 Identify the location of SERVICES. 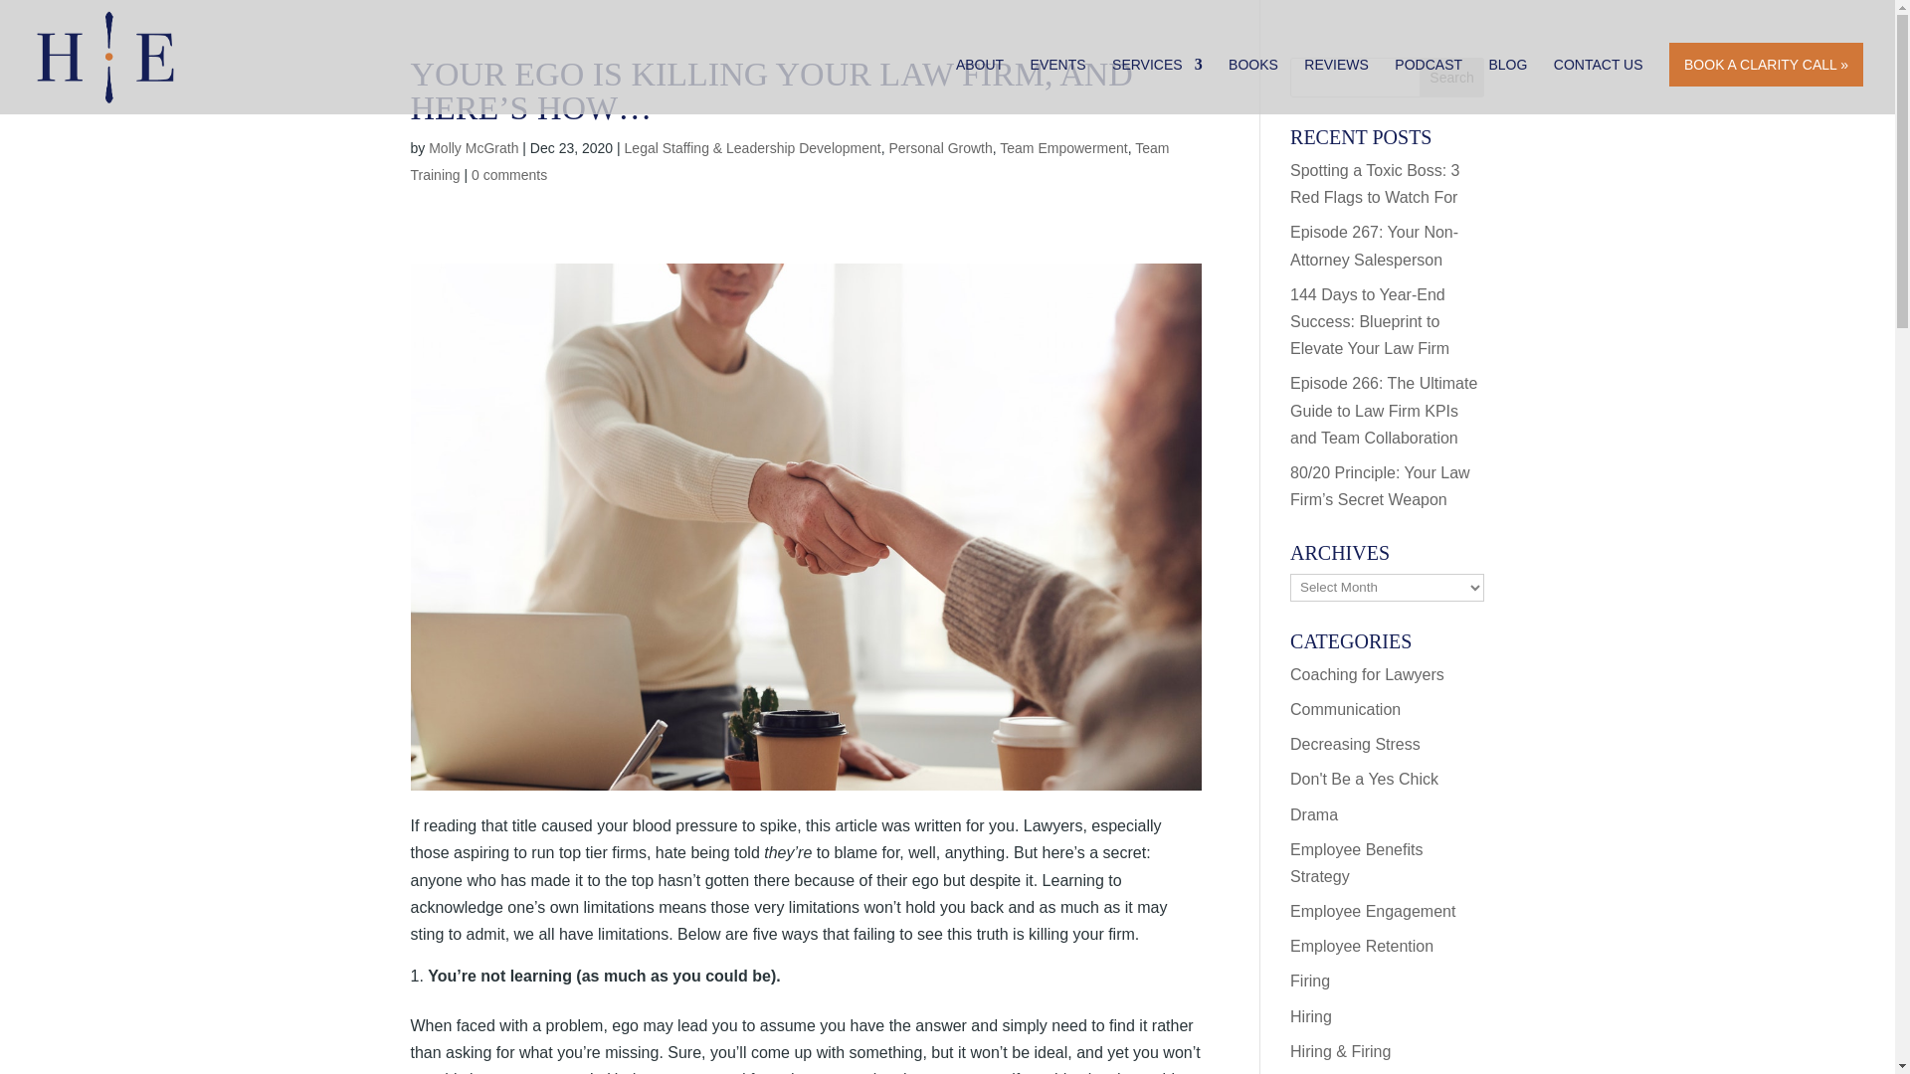
(1157, 86).